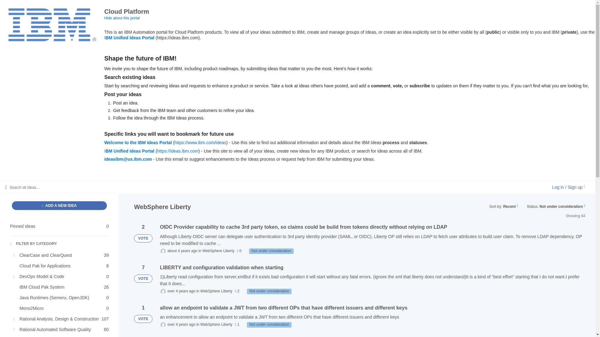  What do you see at coordinates (271, 251) in the screenshot?
I see `Not under consideration` at bounding box center [271, 251].